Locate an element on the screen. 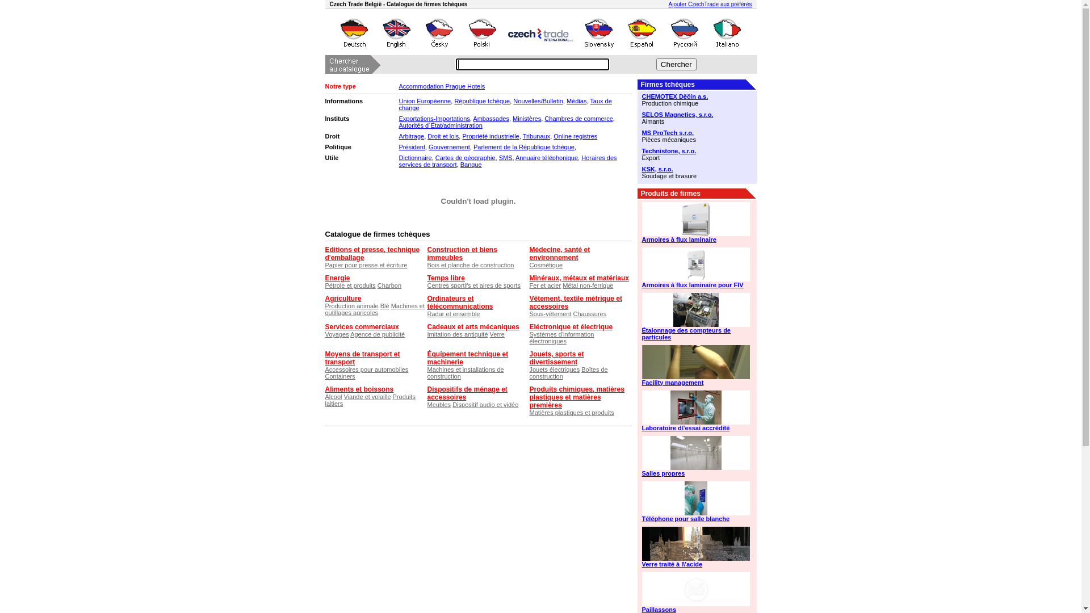  MS ProTech s.r.o. is located at coordinates (697, 133).